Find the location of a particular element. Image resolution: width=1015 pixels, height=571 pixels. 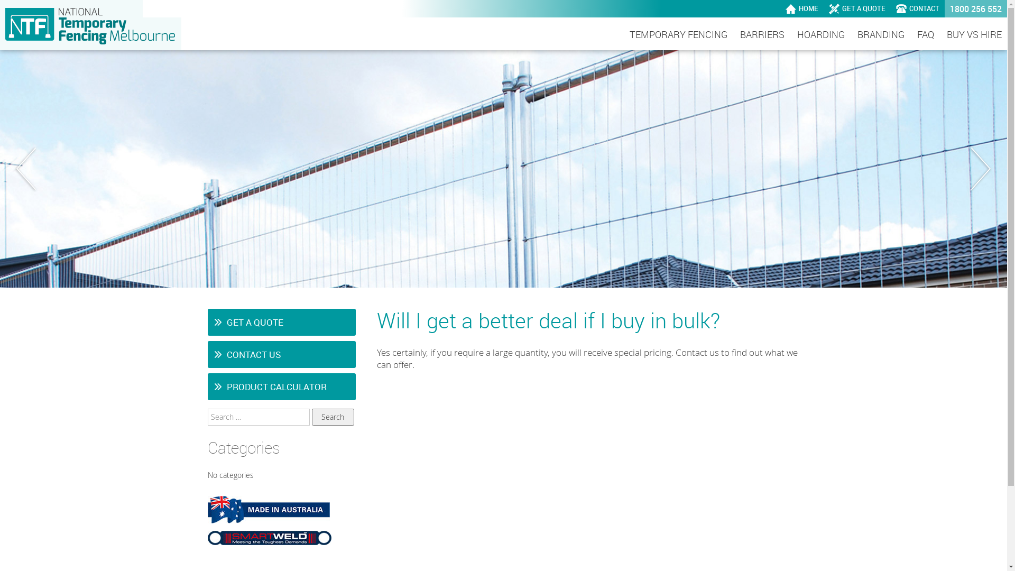

TEMPORARY FENCING is located at coordinates (679, 35).